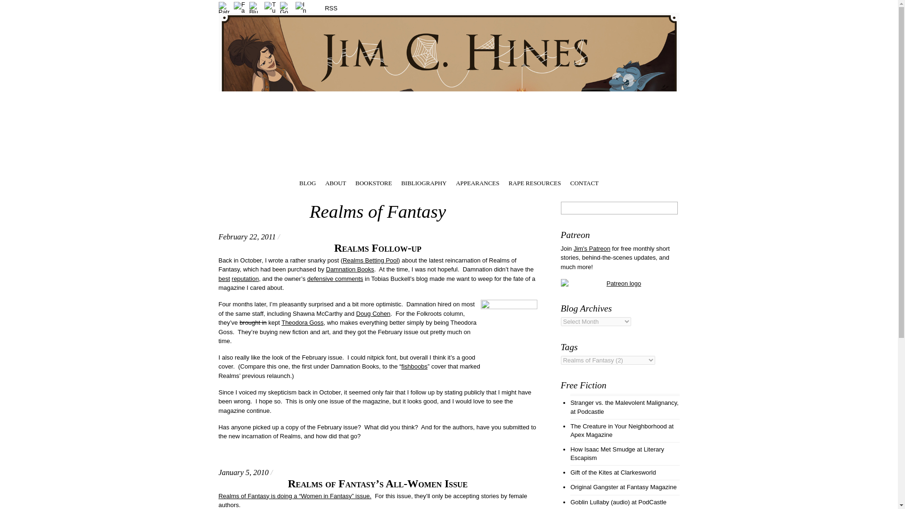  I want to click on BIBLIOGRAPHY, so click(423, 182).